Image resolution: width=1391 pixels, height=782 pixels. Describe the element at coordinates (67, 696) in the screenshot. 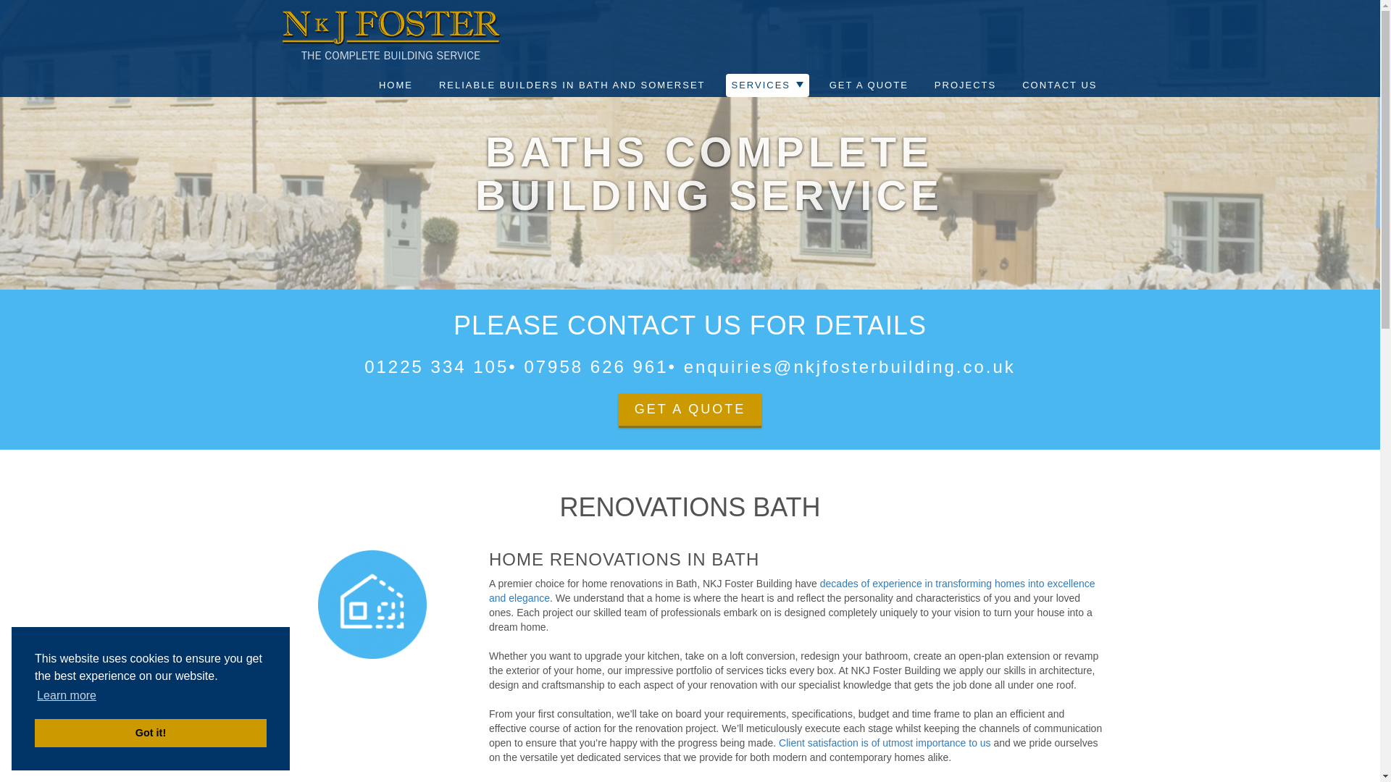

I see `Learn more` at that location.